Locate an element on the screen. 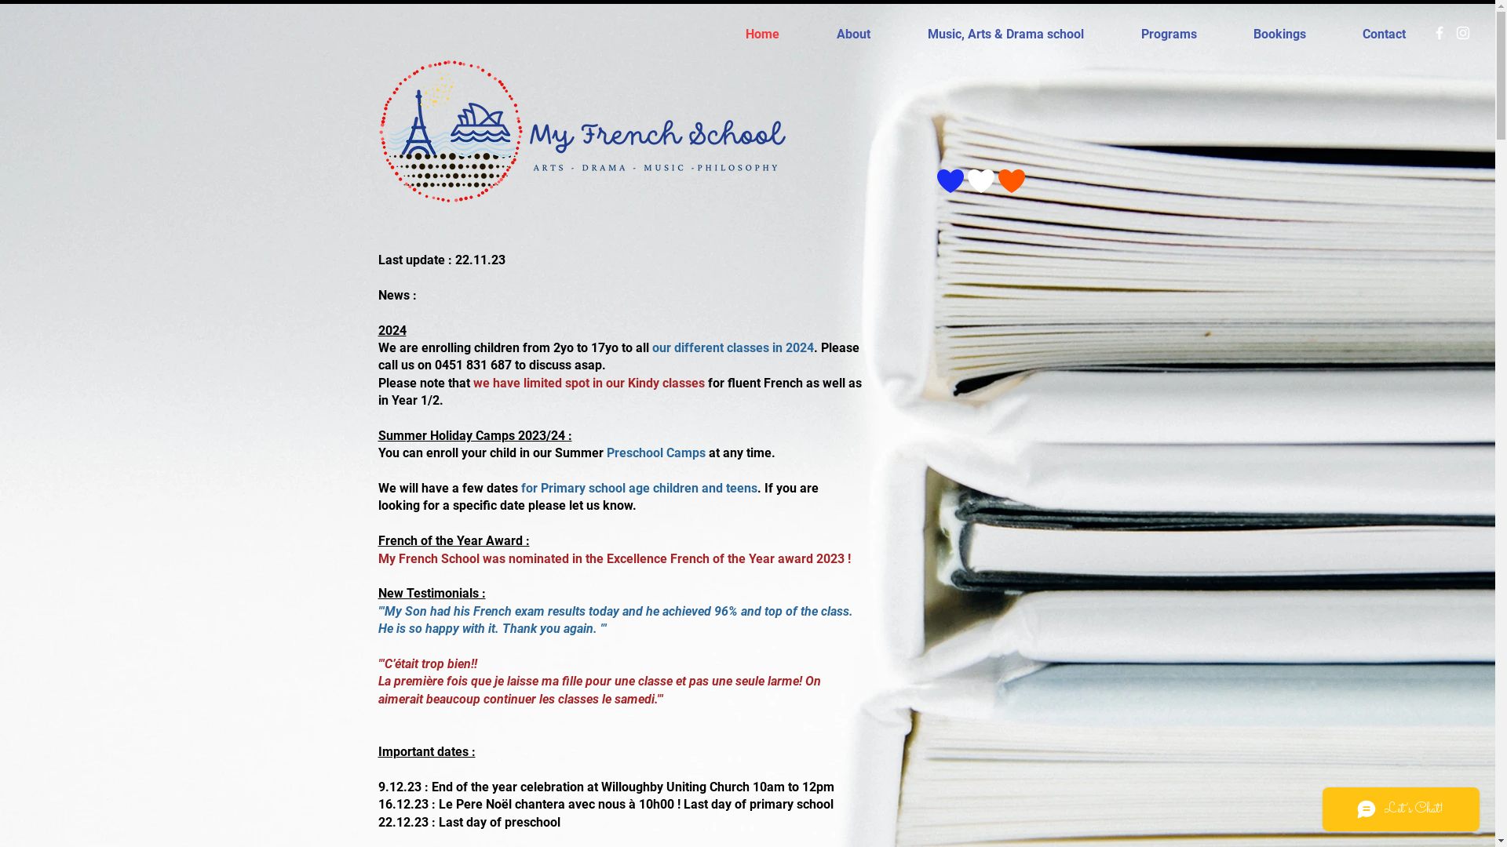  Bookings is located at coordinates (1279, 35).